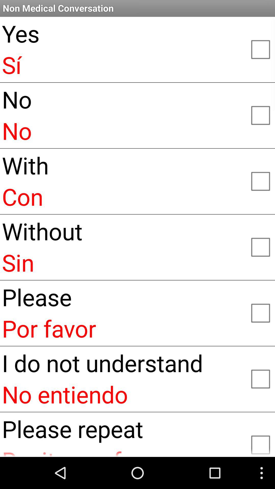 This screenshot has height=489, width=275. I want to click on select this option, so click(260, 181).